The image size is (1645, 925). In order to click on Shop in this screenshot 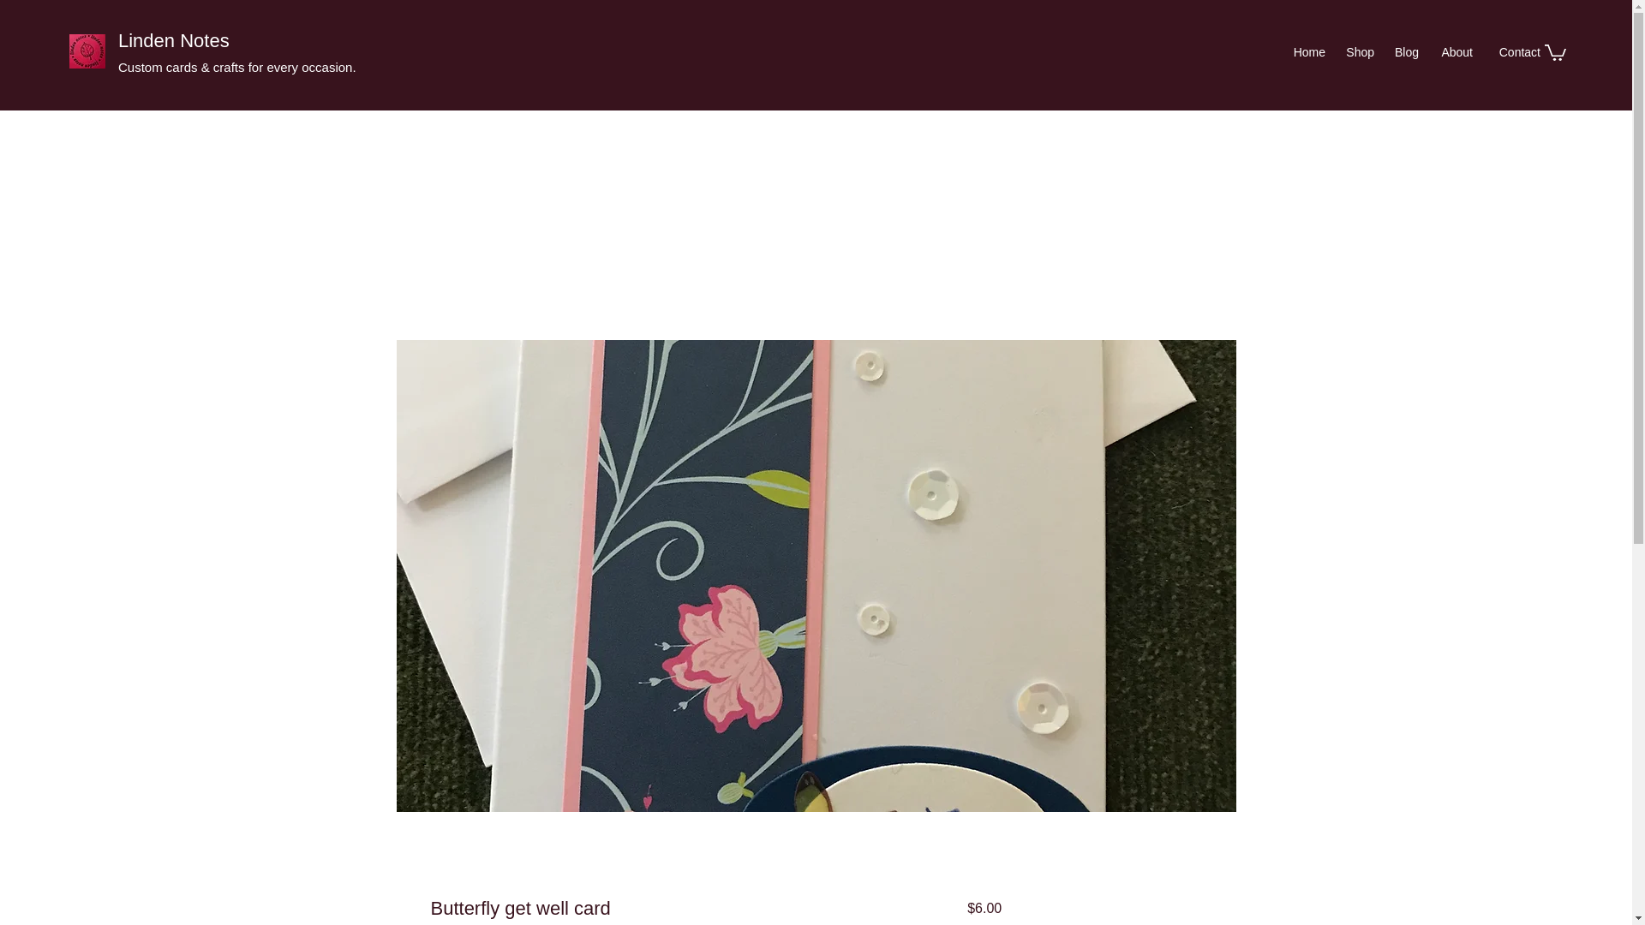, I will do `click(1359, 51)`.